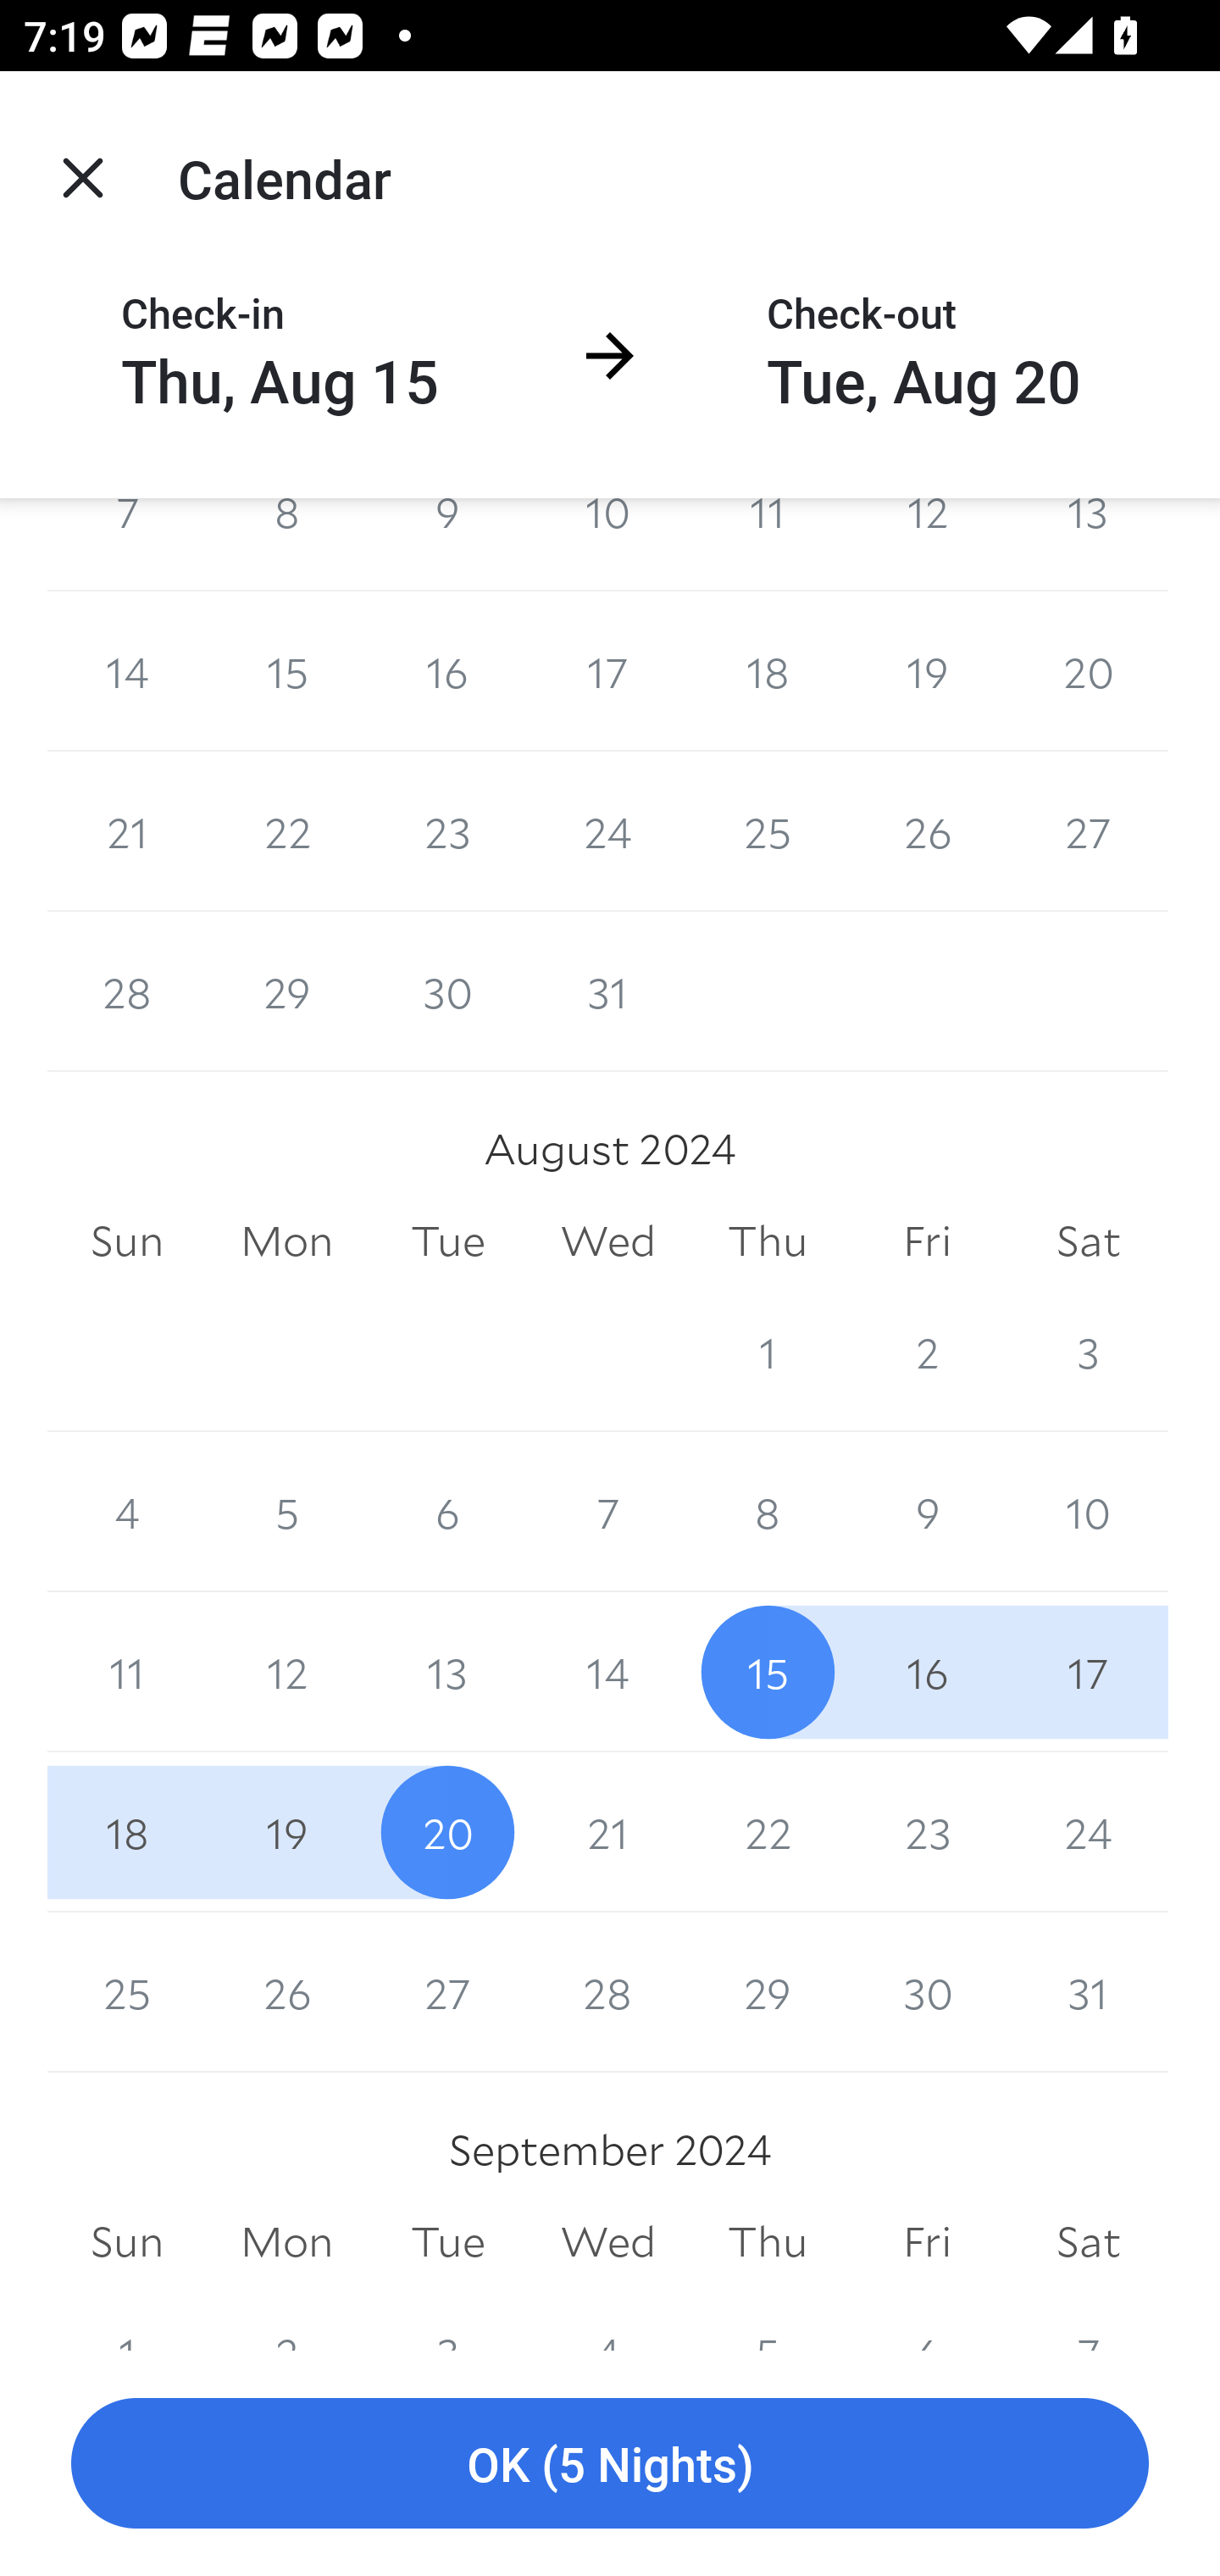  Describe the element at coordinates (127, 544) in the screenshot. I see `7 7 July 2024` at that location.